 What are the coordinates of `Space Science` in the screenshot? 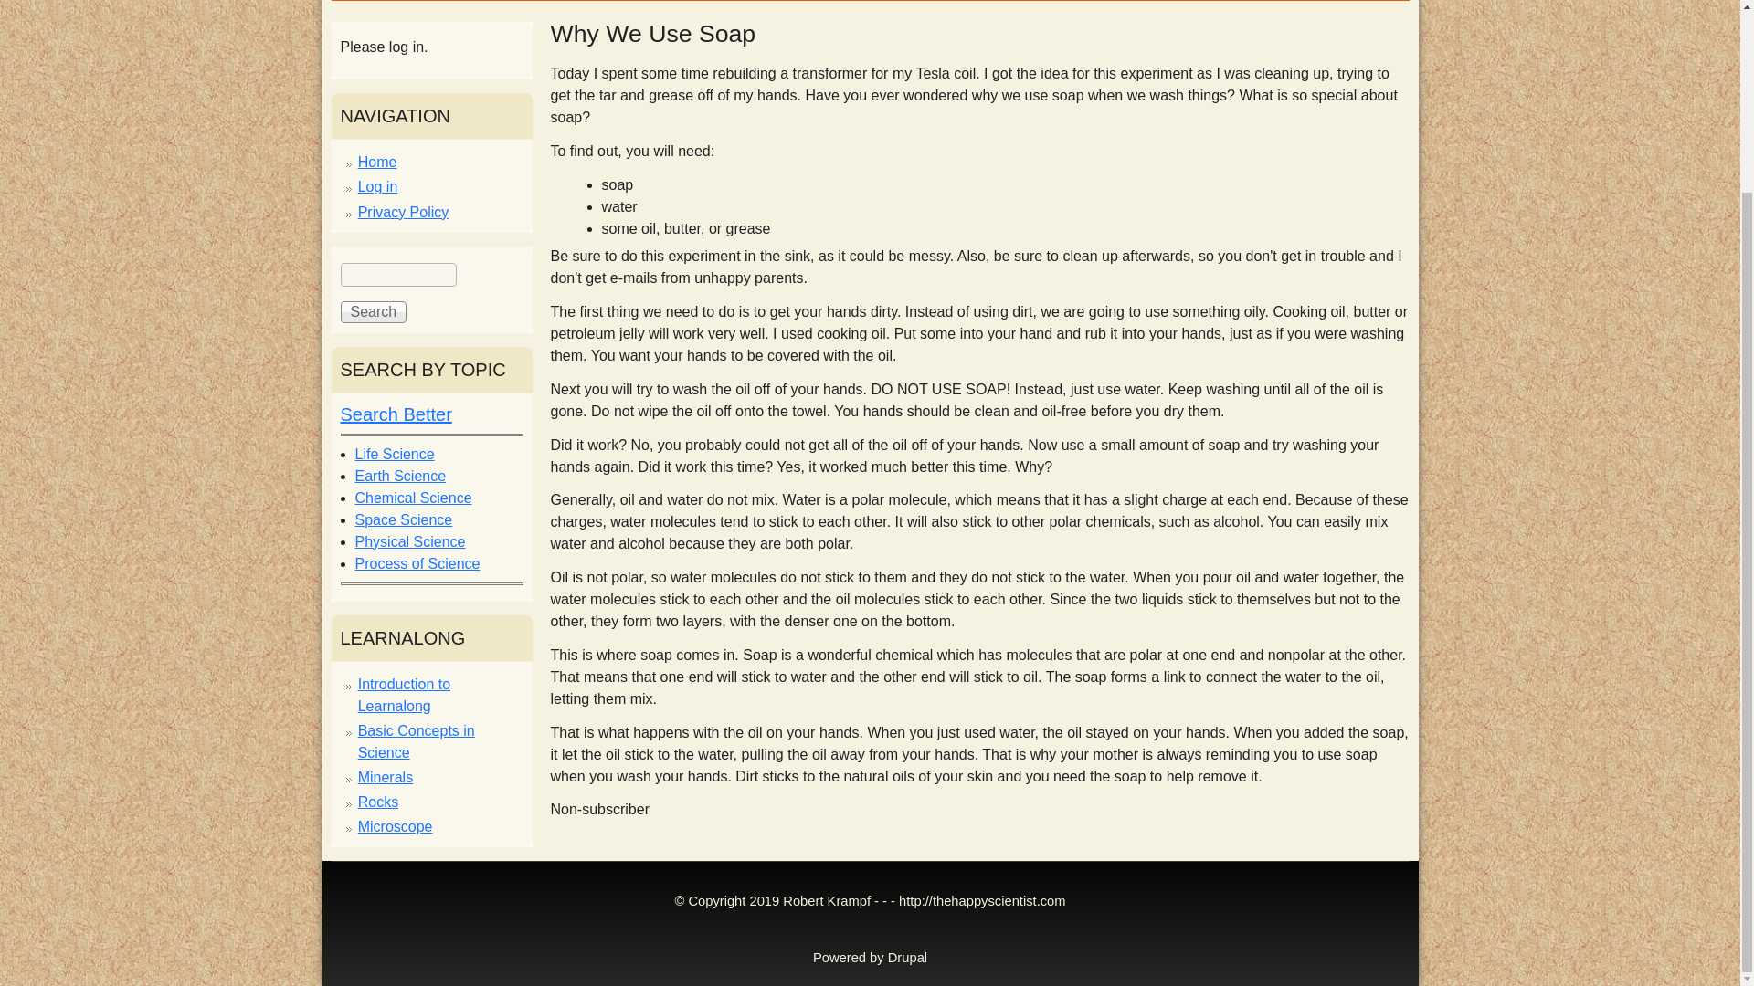 It's located at (403, 519).